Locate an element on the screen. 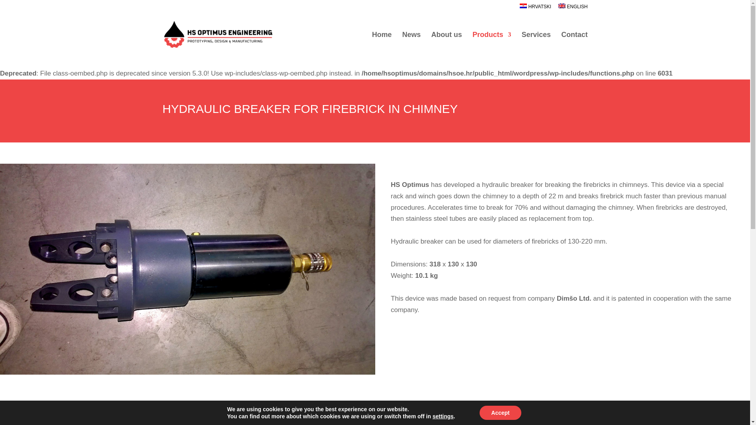  RAZBIJAC DIMANJAKA is located at coordinates (262, 416).